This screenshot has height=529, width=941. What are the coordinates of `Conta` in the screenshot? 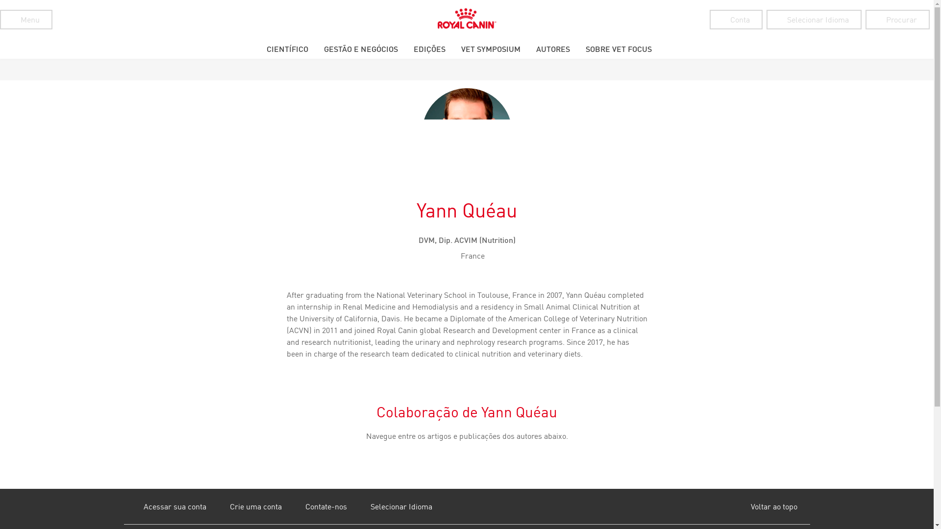 It's located at (736, 20).